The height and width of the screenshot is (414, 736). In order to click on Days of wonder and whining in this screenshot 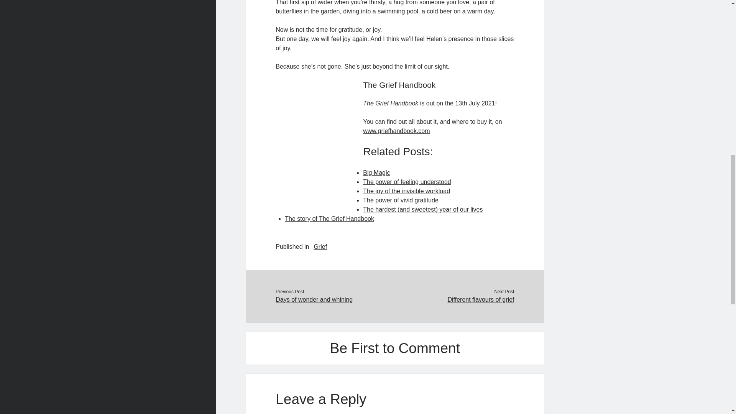, I will do `click(335, 300)`.